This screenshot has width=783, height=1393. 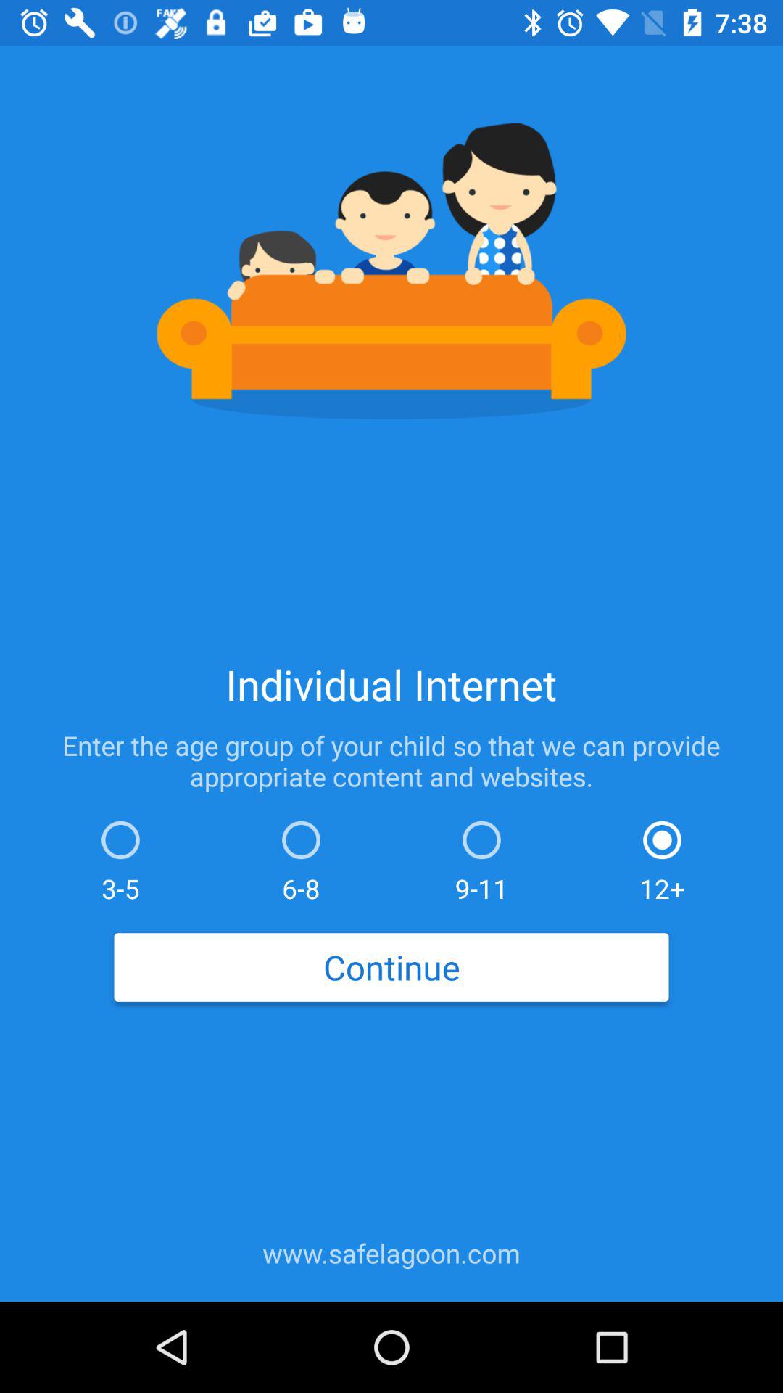 I want to click on tap the item to the right of the 9-11, so click(x=662, y=858).